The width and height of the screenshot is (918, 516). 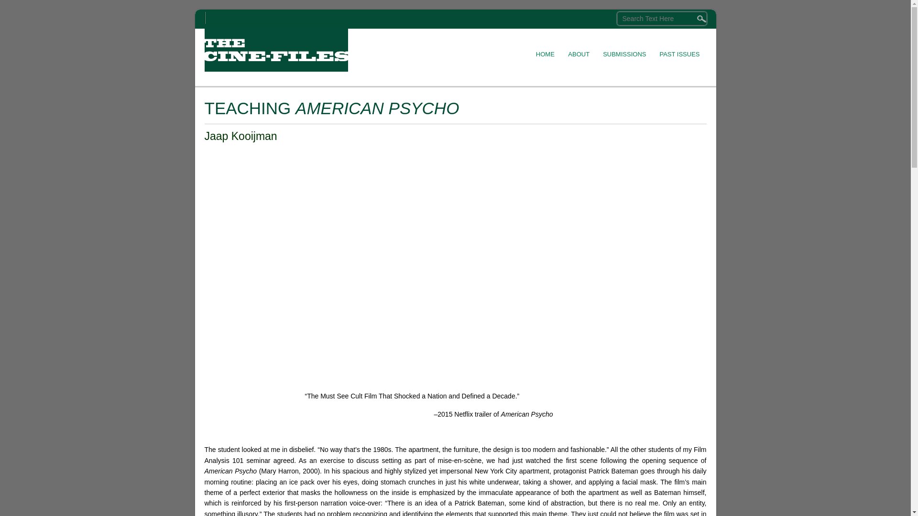 I want to click on Search, so click(x=21, y=8).